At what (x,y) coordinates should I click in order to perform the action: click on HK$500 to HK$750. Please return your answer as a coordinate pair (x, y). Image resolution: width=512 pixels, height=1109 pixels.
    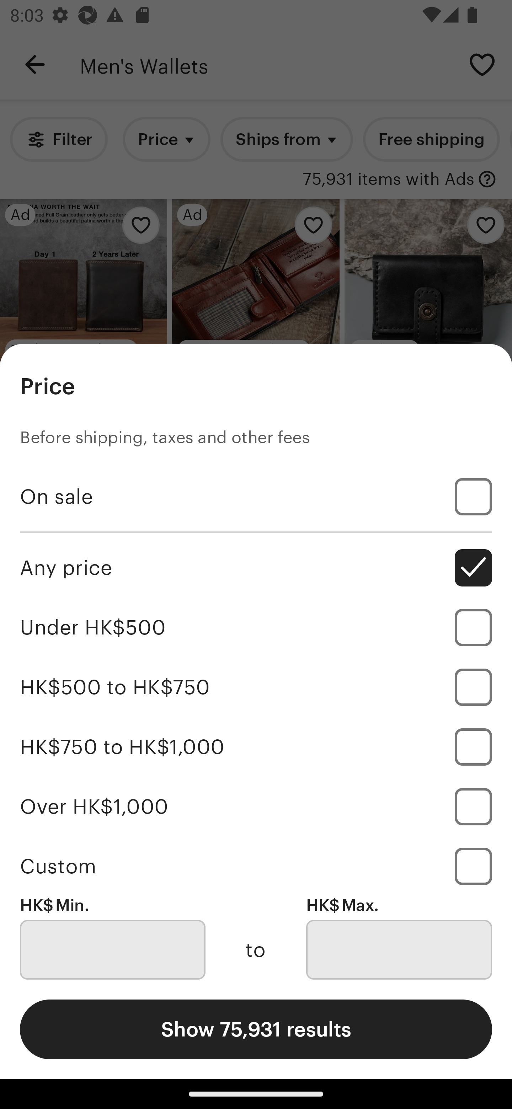
    Looking at the image, I should click on (256, 687).